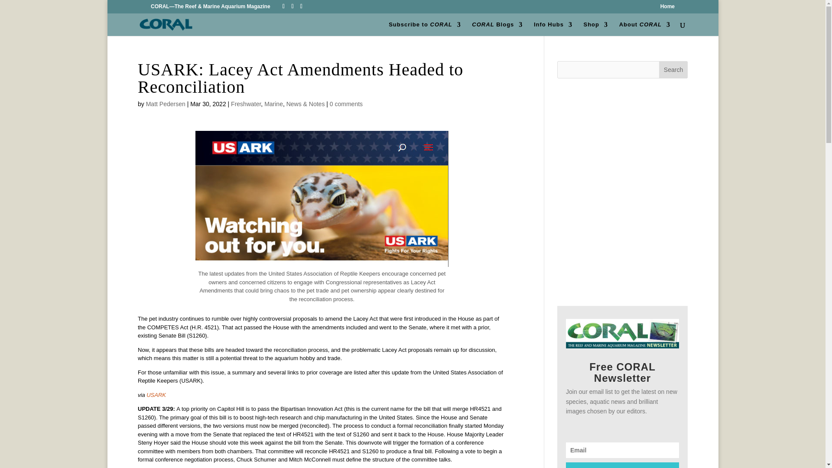 The width and height of the screenshot is (832, 468). What do you see at coordinates (667, 8) in the screenshot?
I see `Home` at bounding box center [667, 8].